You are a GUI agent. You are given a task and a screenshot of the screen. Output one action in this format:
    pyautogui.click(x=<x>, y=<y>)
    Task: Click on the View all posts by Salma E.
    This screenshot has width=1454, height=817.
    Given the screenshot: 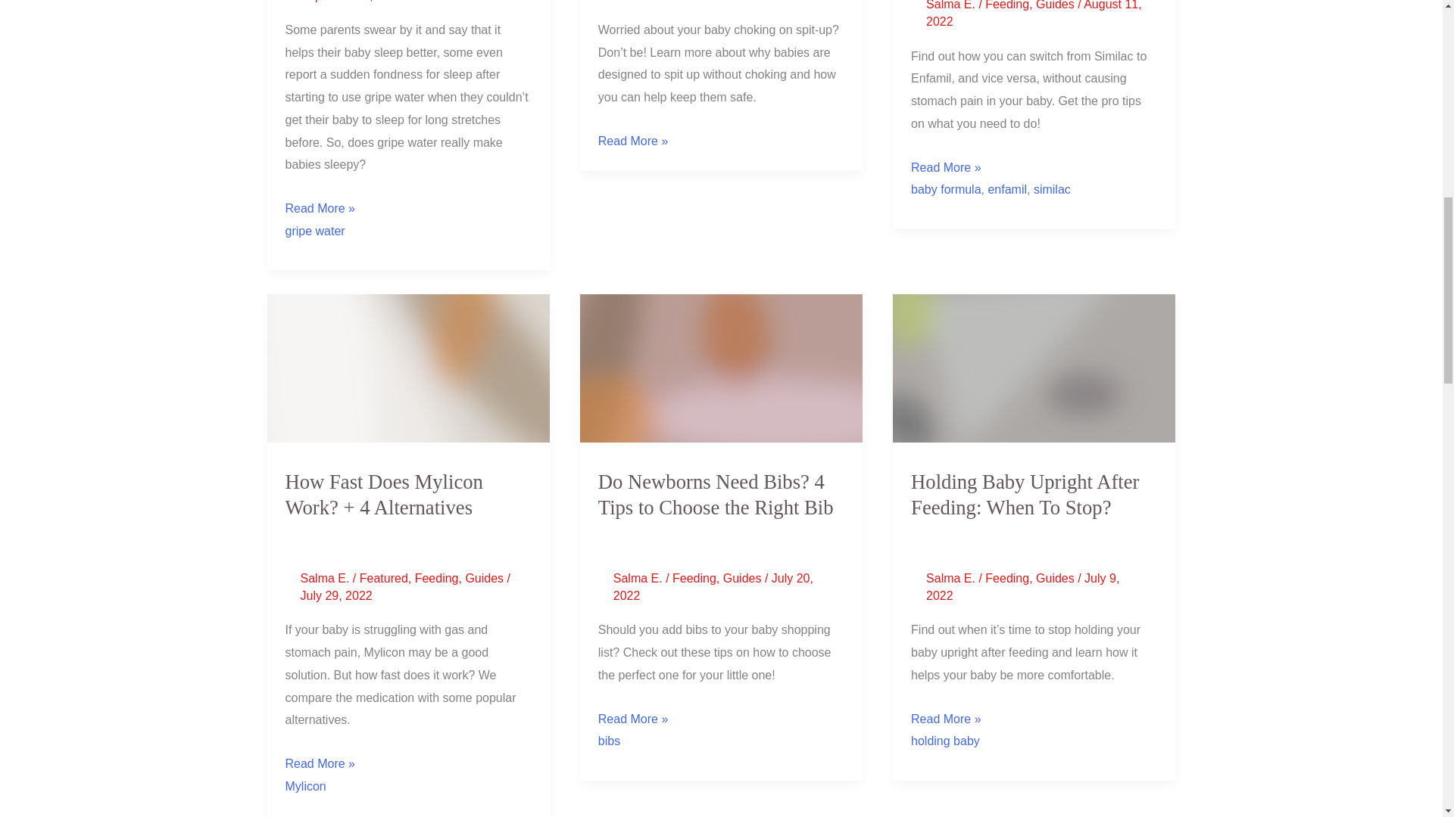 What is the action you would take?
    pyautogui.click(x=953, y=5)
    